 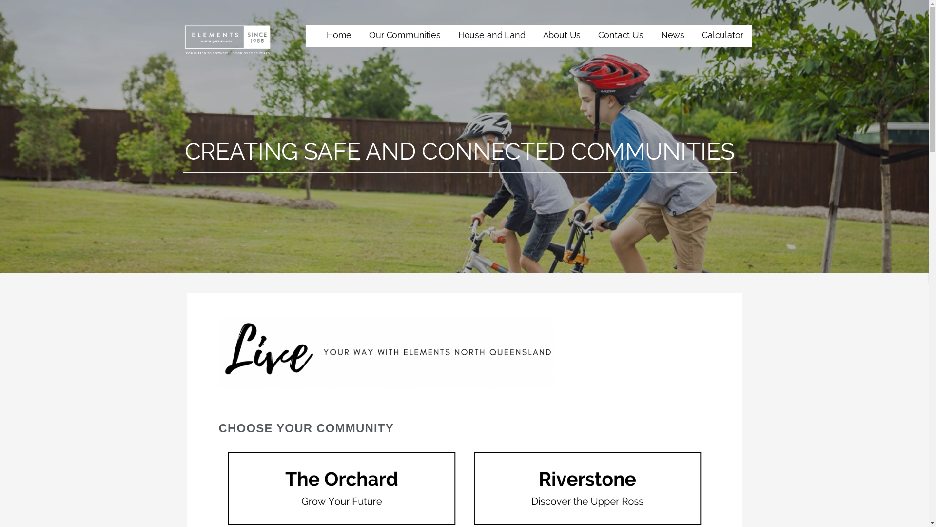 I want to click on News, so click(x=673, y=36).